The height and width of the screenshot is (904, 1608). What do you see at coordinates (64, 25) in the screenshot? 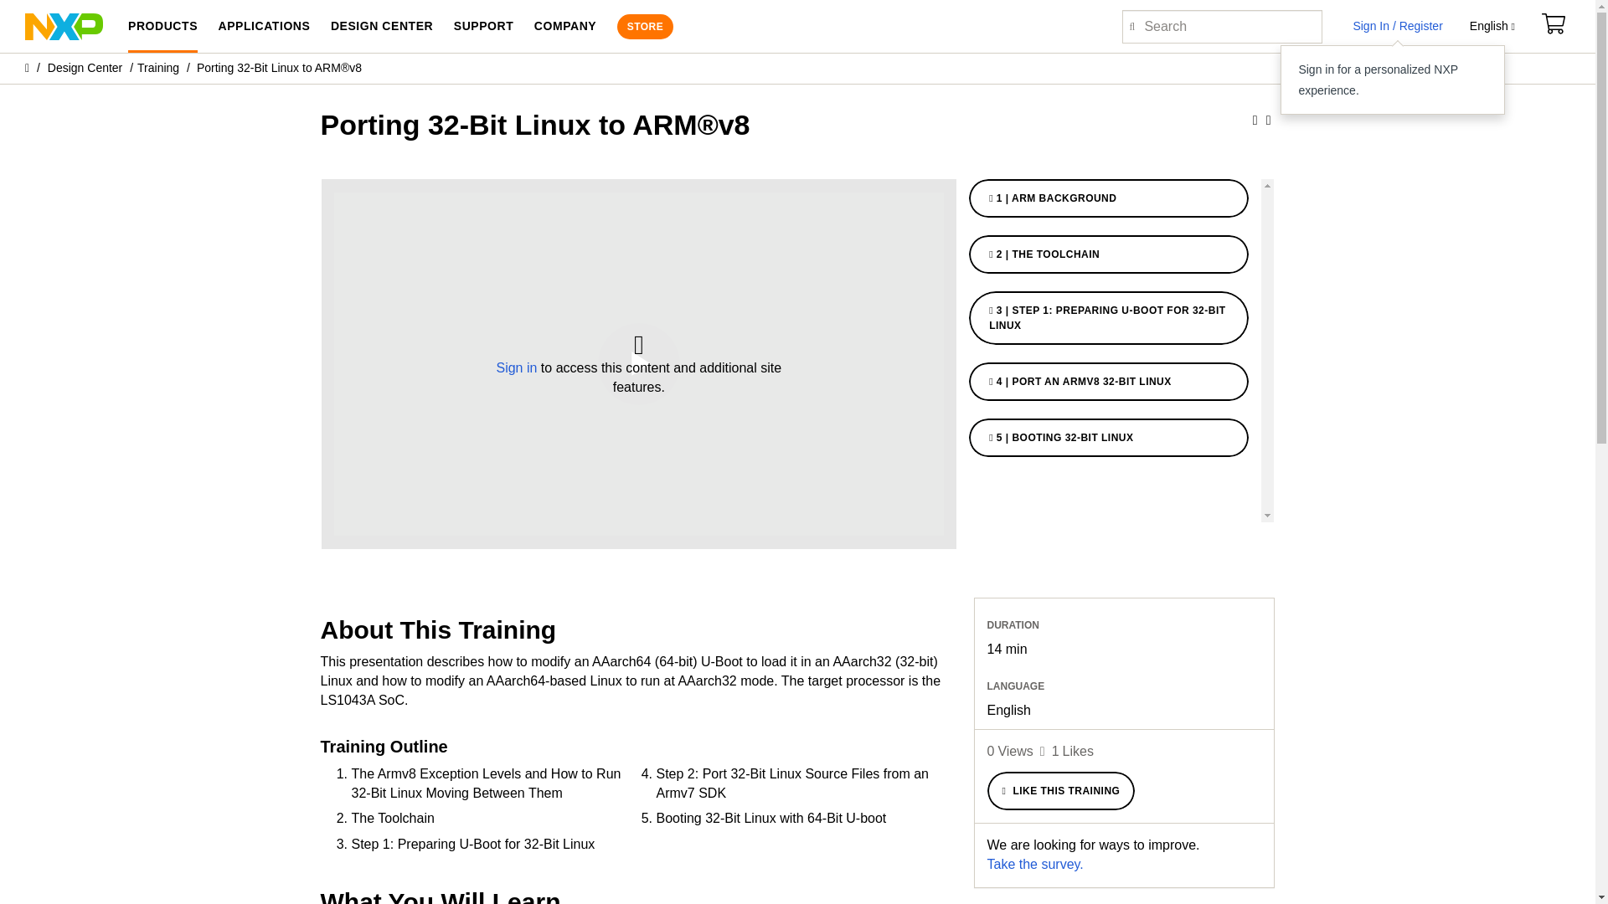
I see `NXP Semiconductor` at bounding box center [64, 25].